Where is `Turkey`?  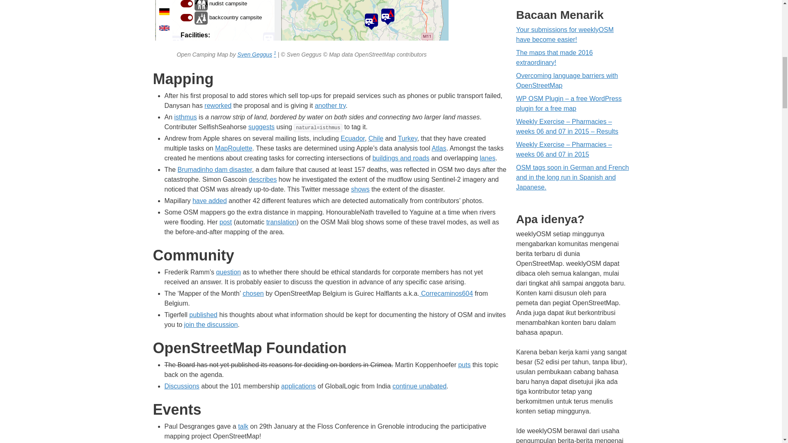
Turkey is located at coordinates (407, 138).